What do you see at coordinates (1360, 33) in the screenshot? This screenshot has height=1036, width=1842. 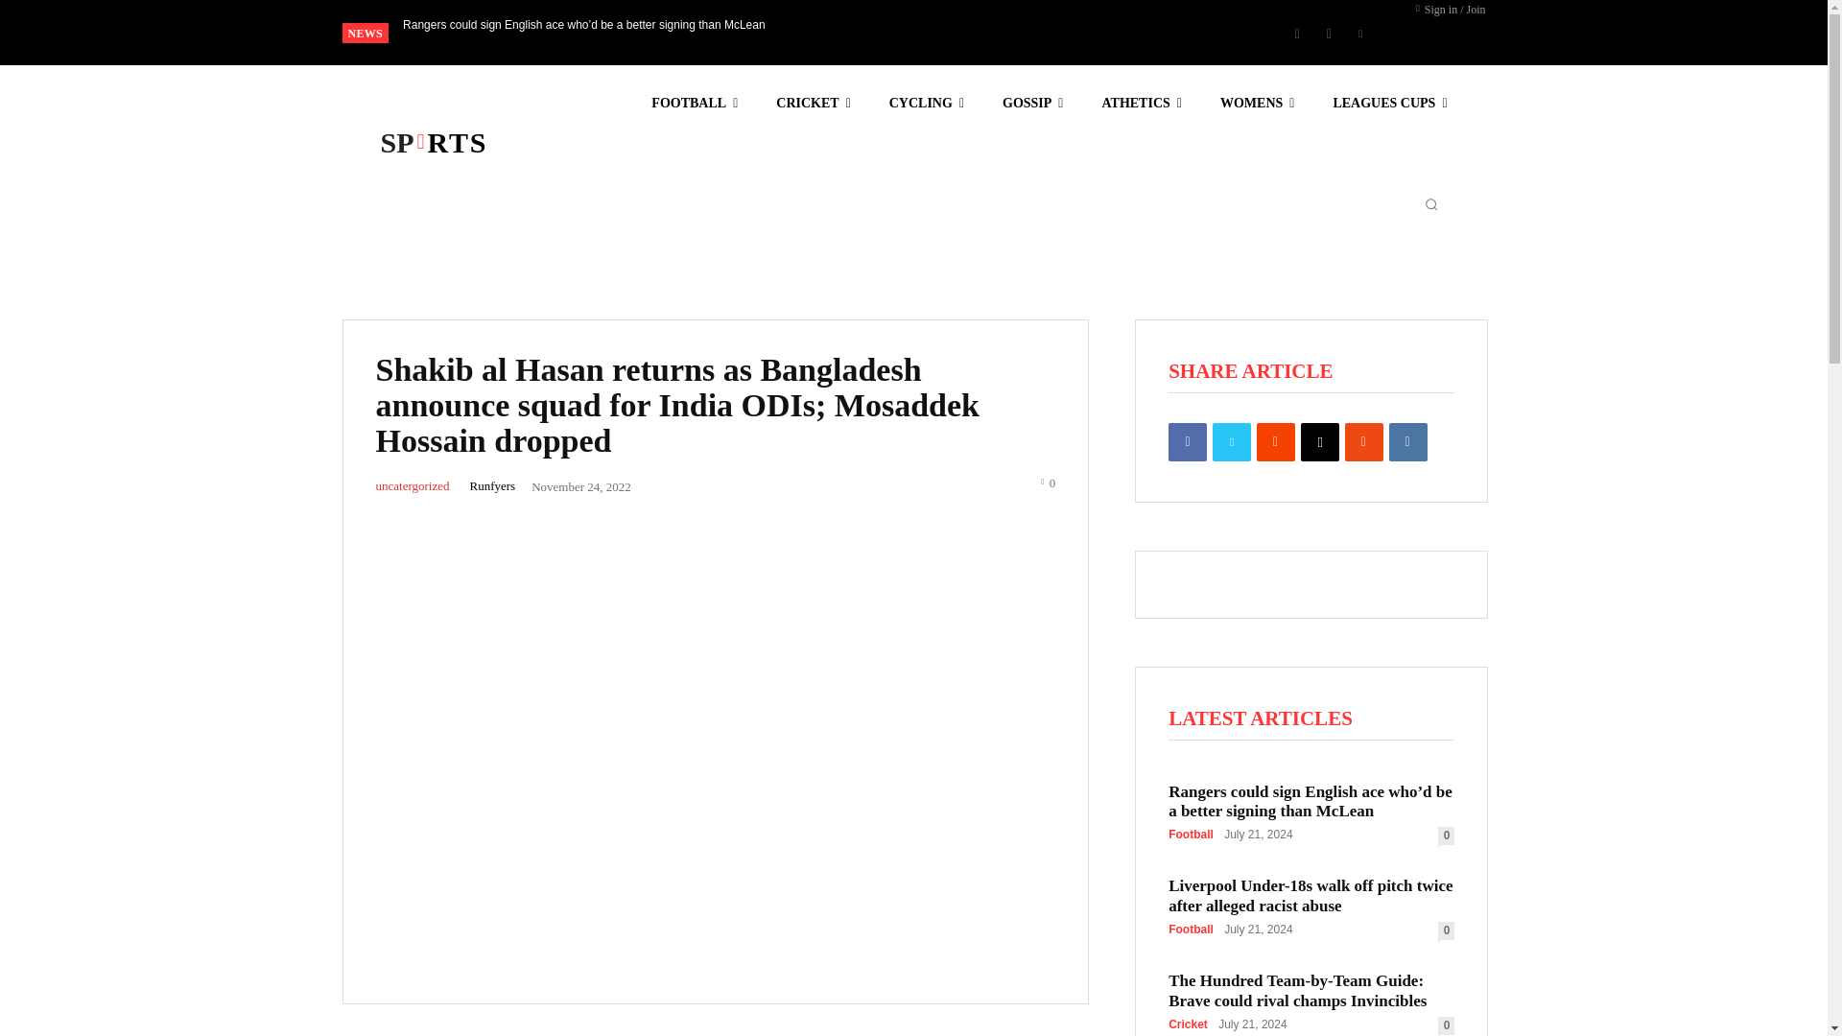 I see `Twitter` at bounding box center [1360, 33].